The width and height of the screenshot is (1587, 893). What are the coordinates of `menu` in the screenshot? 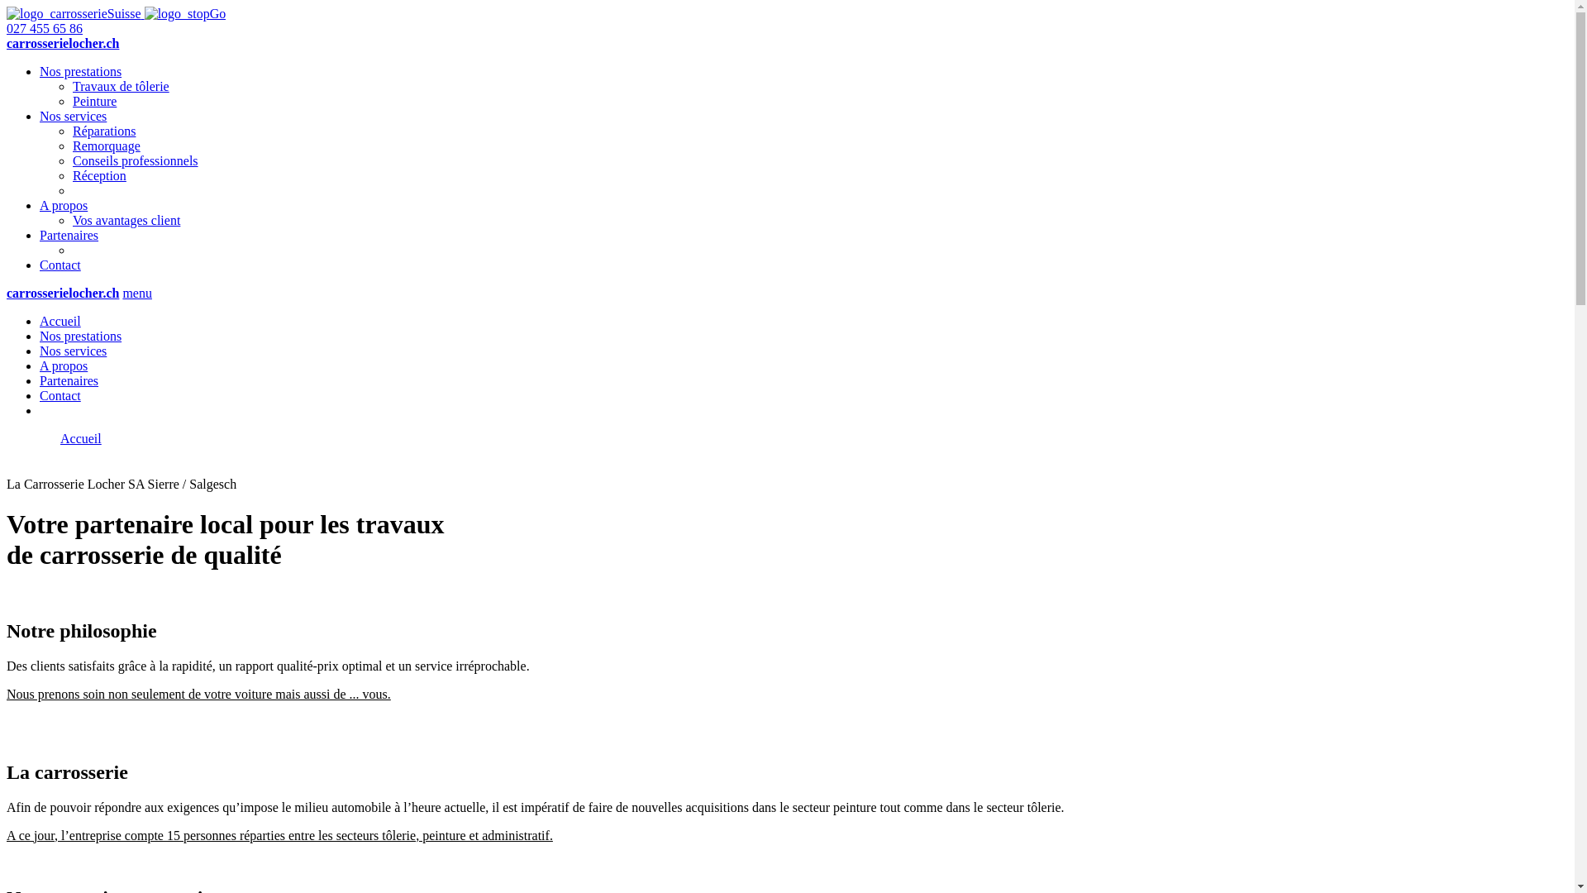 It's located at (137, 293).